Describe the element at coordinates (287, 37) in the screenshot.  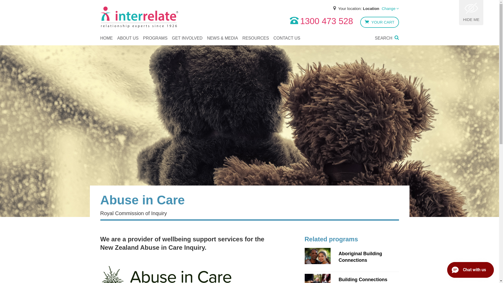
I see `CONTACT US` at that location.